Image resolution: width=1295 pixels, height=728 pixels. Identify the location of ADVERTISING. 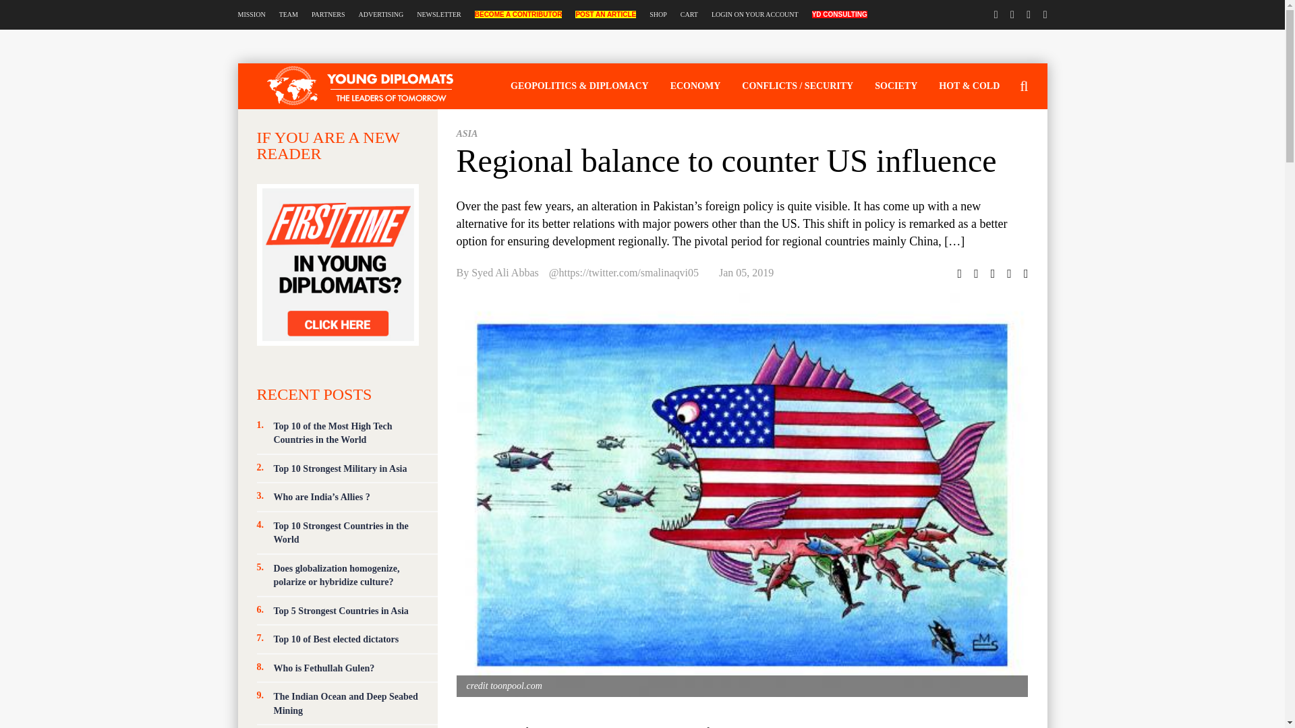
(381, 15).